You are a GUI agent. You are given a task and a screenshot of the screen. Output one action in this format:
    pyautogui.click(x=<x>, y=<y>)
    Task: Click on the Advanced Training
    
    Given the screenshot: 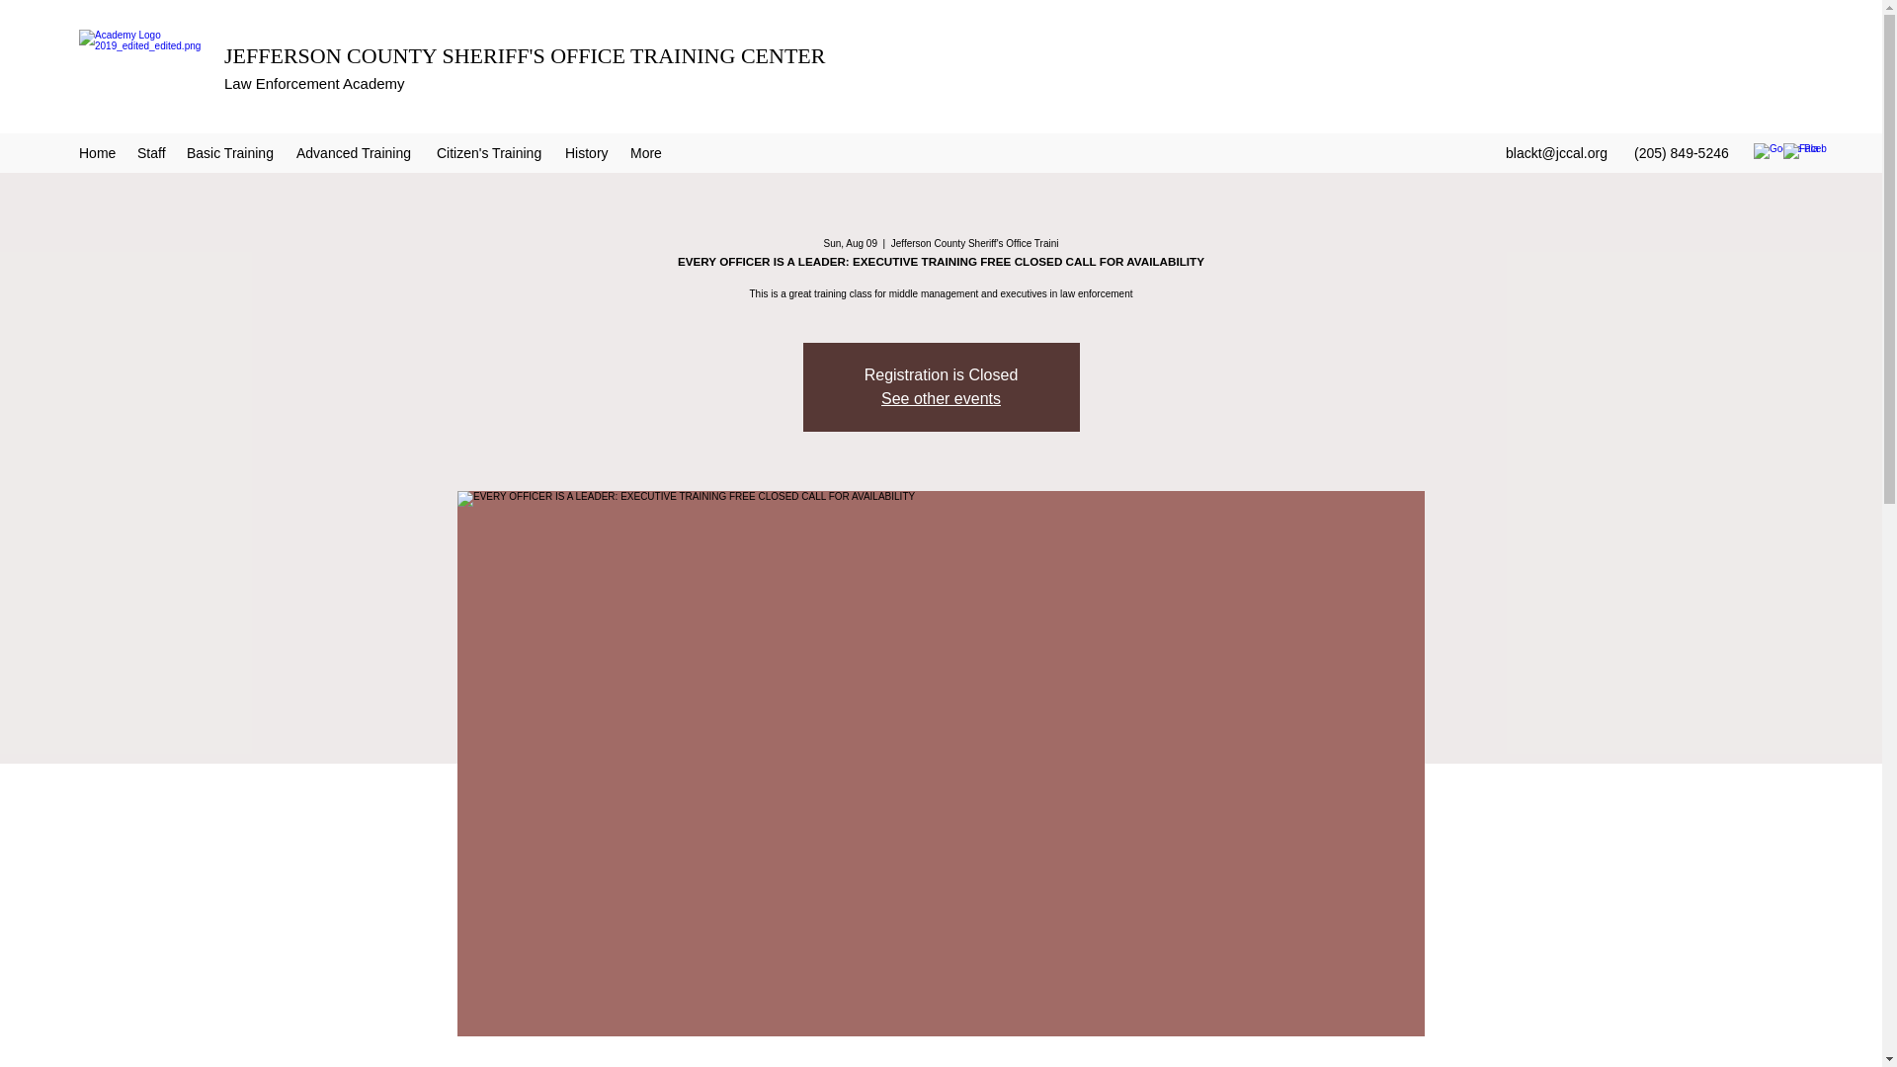 What is the action you would take?
    pyautogui.click(x=356, y=152)
    